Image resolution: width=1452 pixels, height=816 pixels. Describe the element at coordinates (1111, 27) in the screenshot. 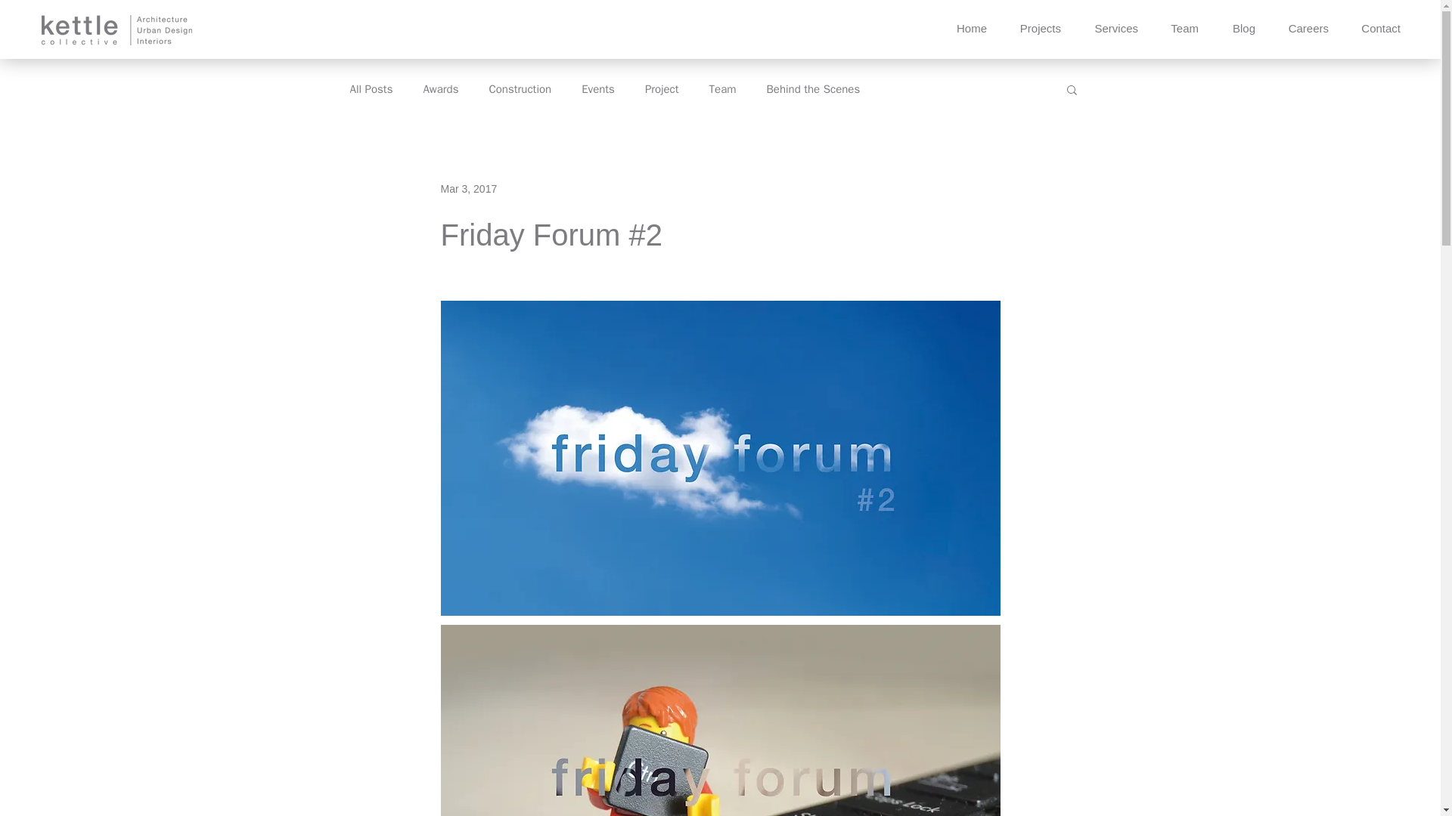

I see `Services` at that location.